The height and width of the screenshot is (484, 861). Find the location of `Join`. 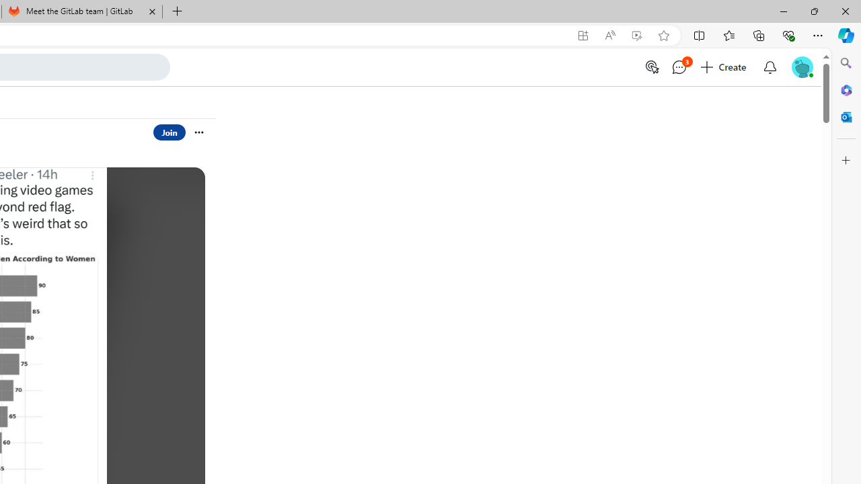

Join is located at coordinates (170, 132).